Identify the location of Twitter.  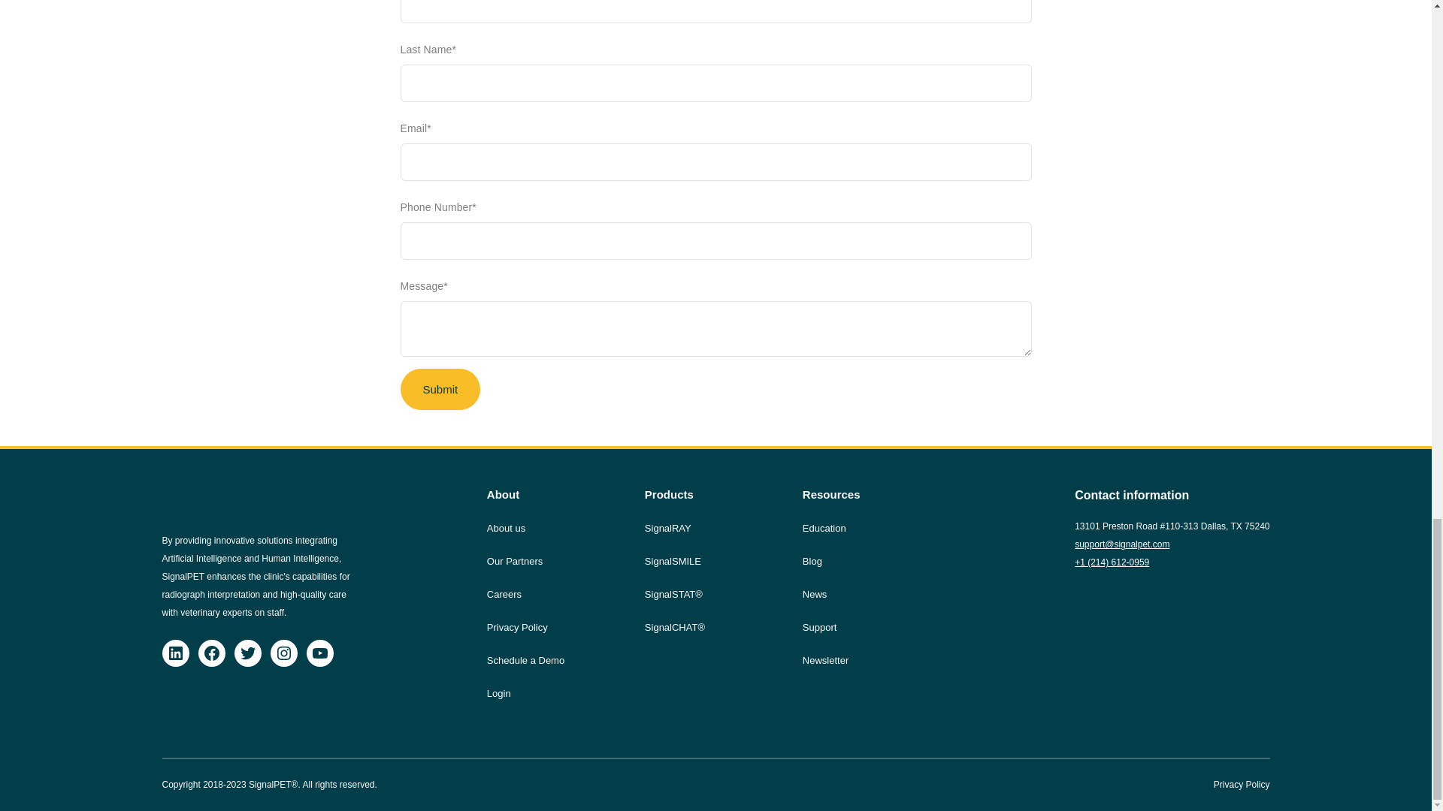
(247, 653).